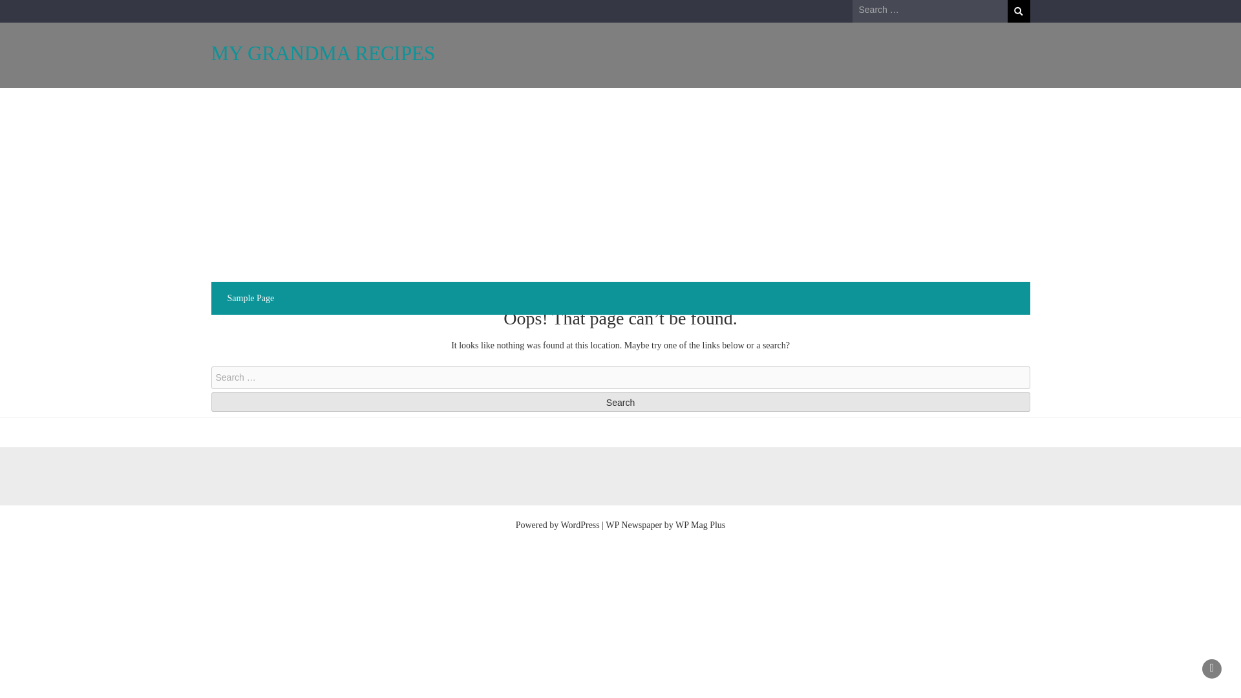 The height and width of the screenshot is (698, 1241). I want to click on MY GRANDMA RECIPES, so click(323, 53).